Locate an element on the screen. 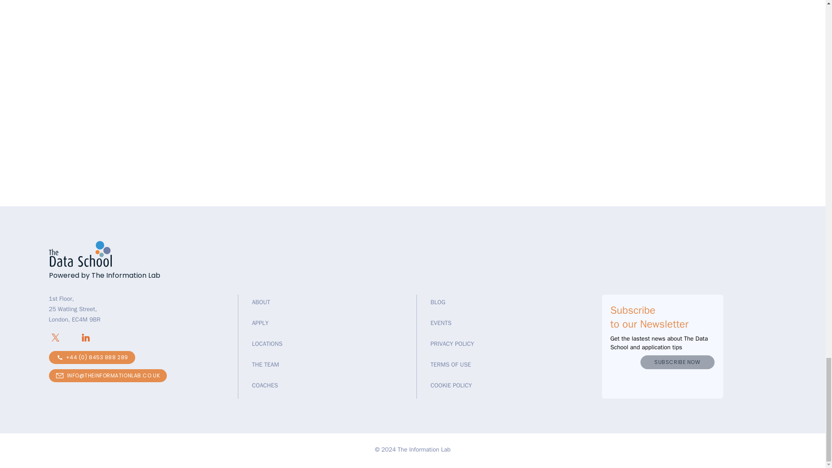 This screenshot has height=468, width=832. LOCATIONS is located at coordinates (267, 344).